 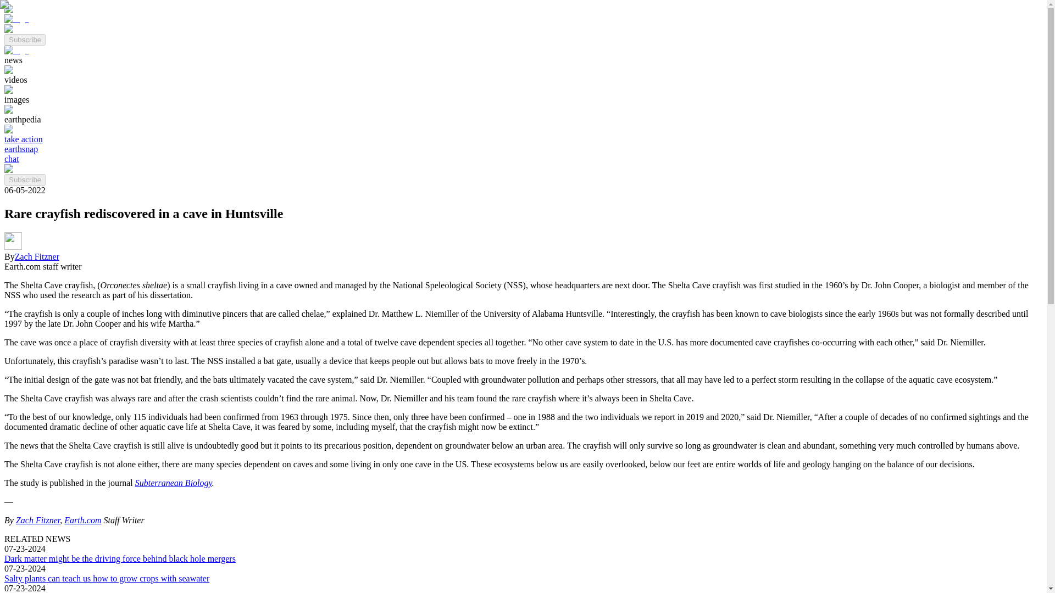 I want to click on Subscribe, so click(x=24, y=38).